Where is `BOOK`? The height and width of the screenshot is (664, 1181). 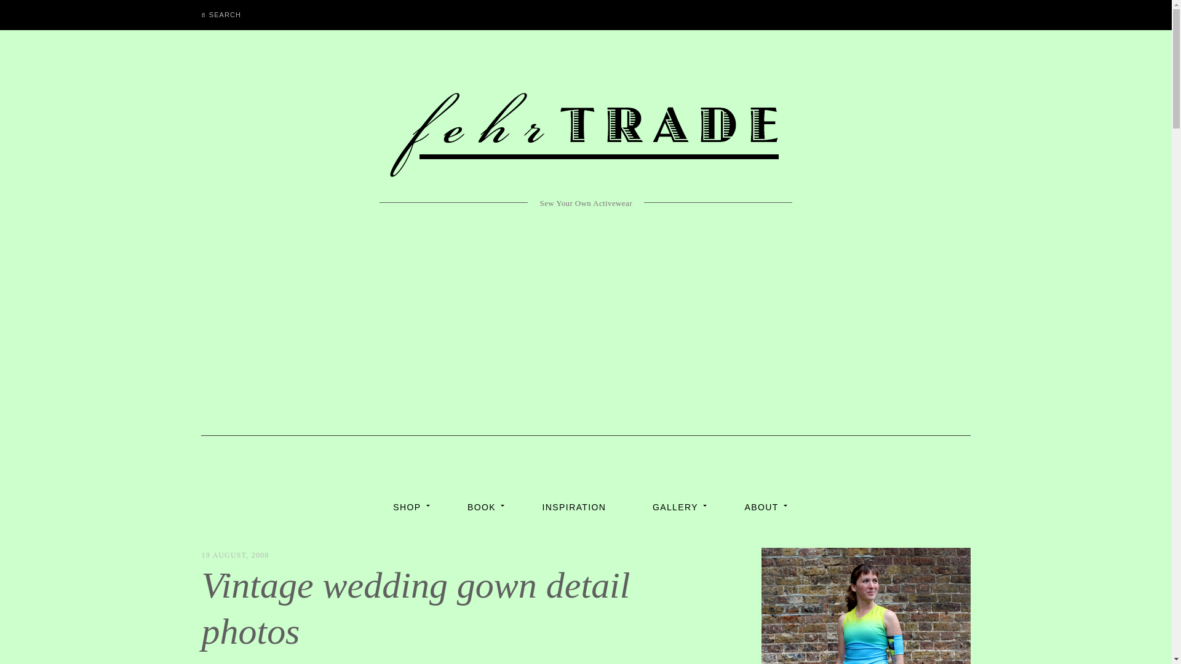
BOOK is located at coordinates (481, 507).